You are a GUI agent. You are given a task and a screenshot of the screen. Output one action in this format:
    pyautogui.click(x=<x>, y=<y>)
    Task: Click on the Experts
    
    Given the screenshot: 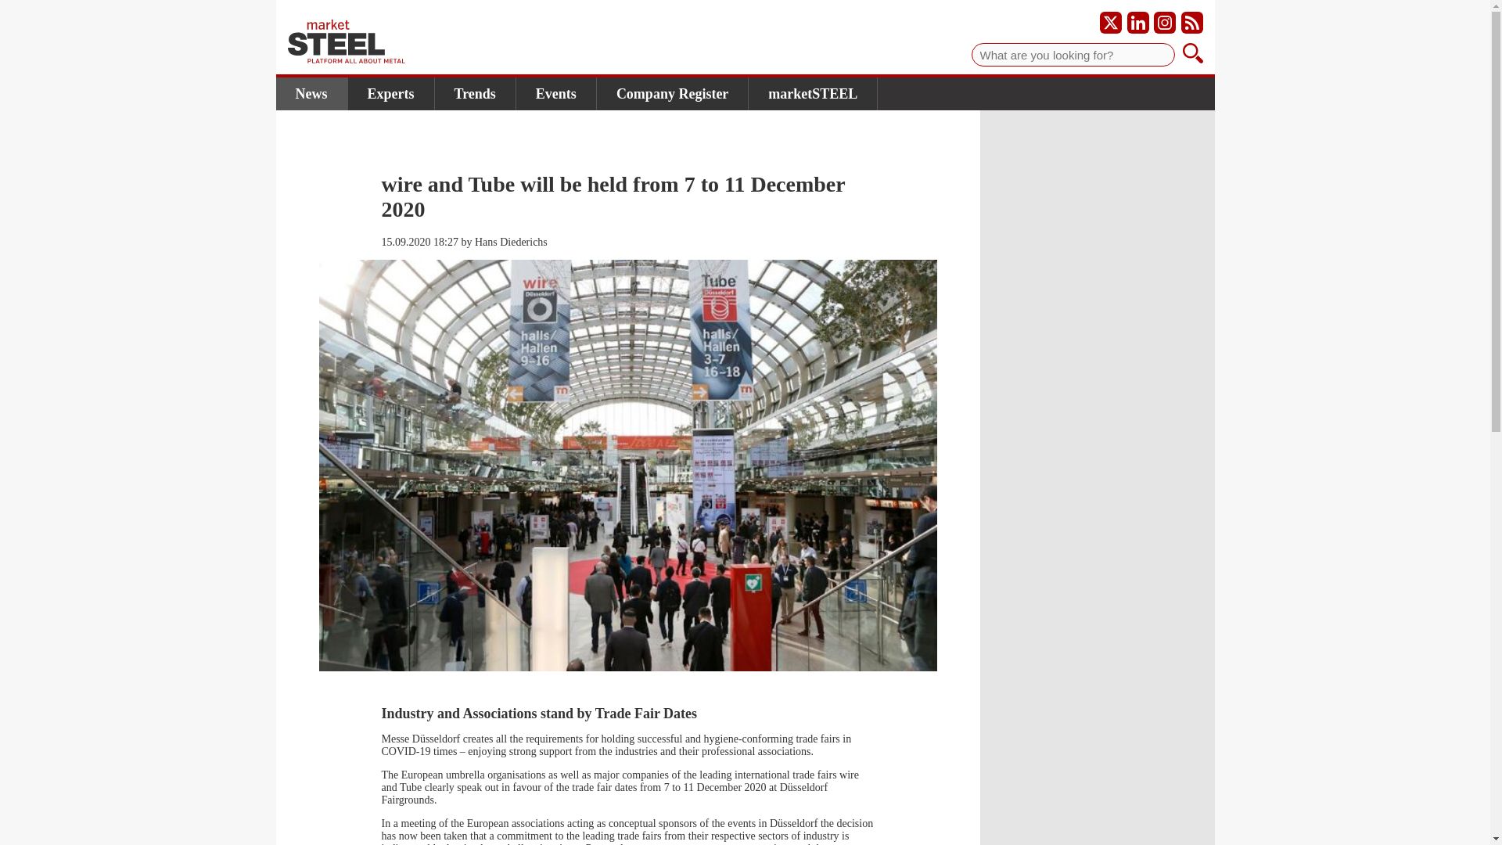 What is the action you would take?
    pyautogui.click(x=390, y=94)
    